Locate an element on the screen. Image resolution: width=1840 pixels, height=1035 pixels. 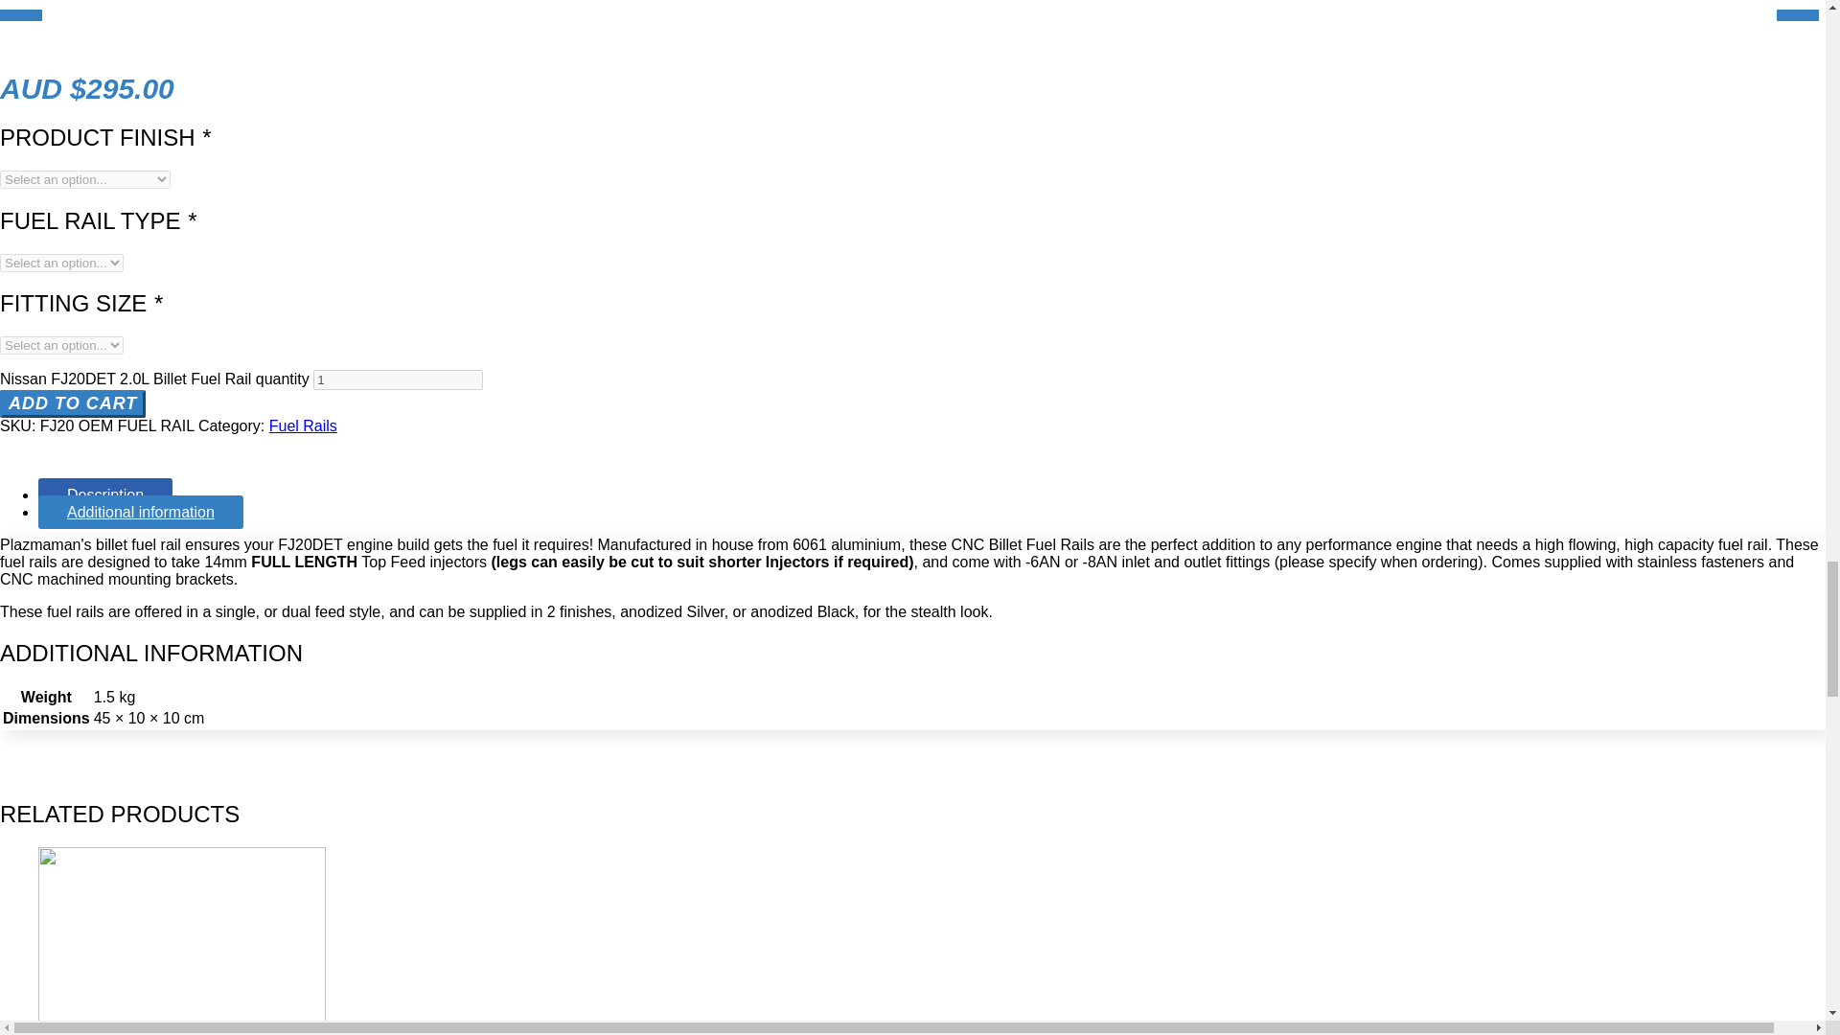
1 is located at coordinates (397, 379).